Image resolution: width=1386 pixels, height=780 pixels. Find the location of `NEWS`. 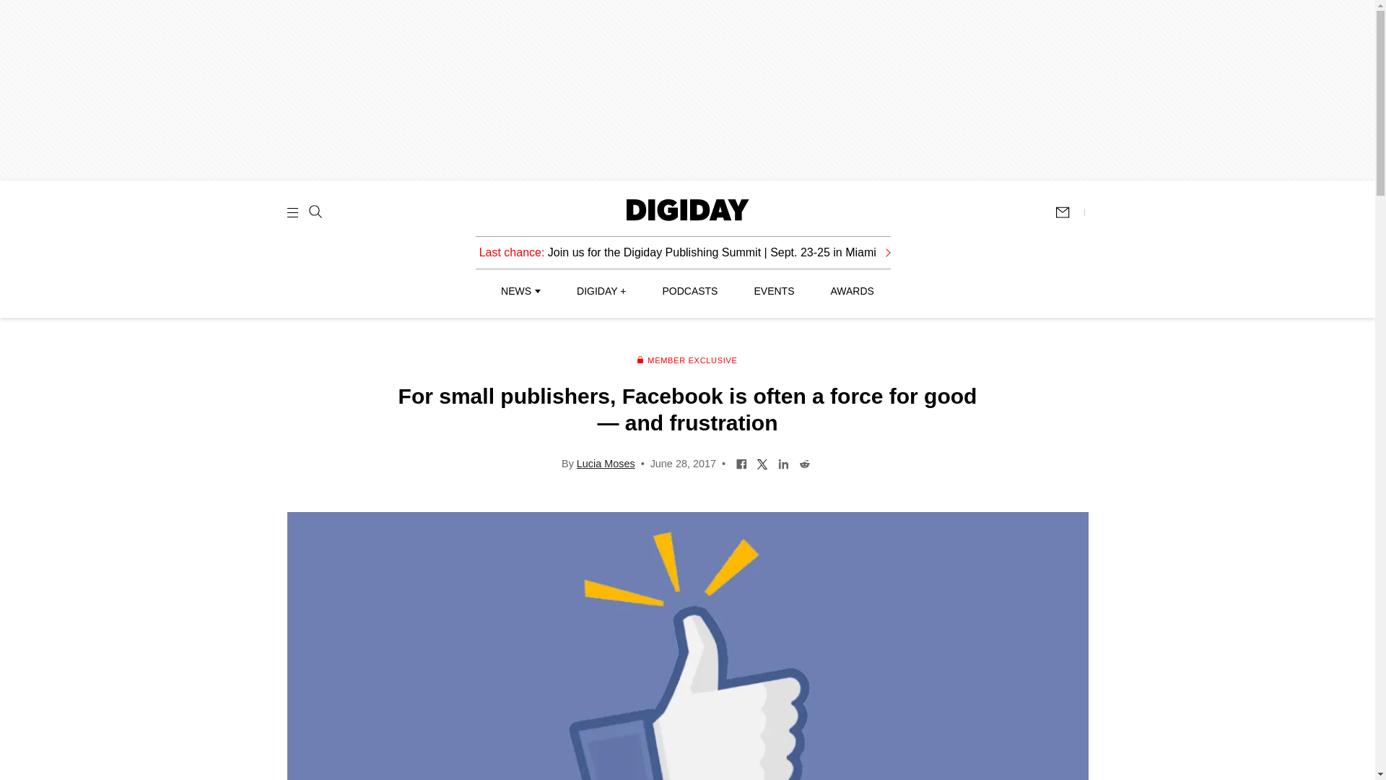

NEWS is located at coordinates (520, 291).